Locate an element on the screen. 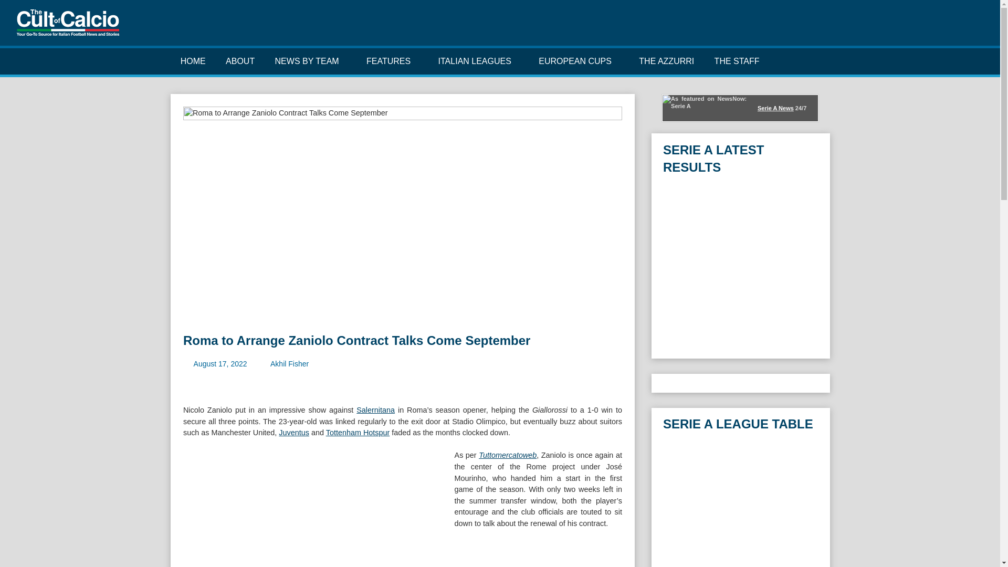 Image resolution: width=1008 pixels, height=567 pixels. THE STAFF is located at coordinates (736, 61).